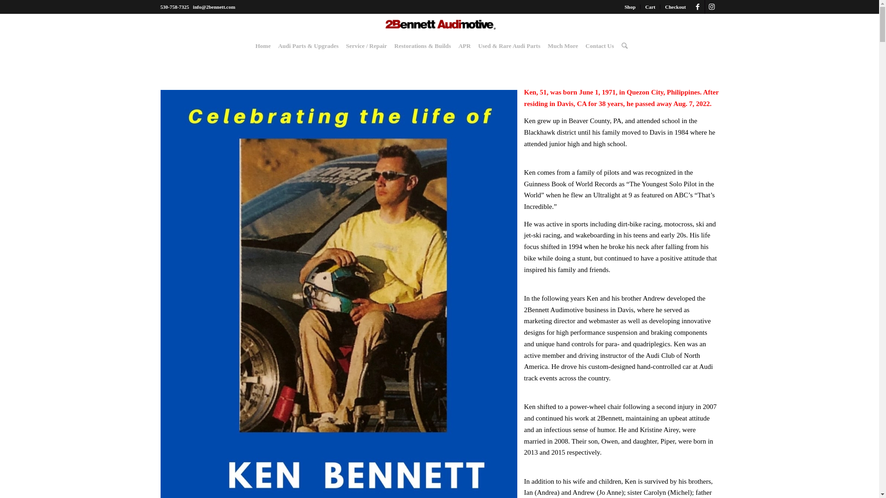 This screenshot has height=498, width=886. Describe the element at coordinates (366, 46) in the screenshot. I see `Service / Repair` at that location.